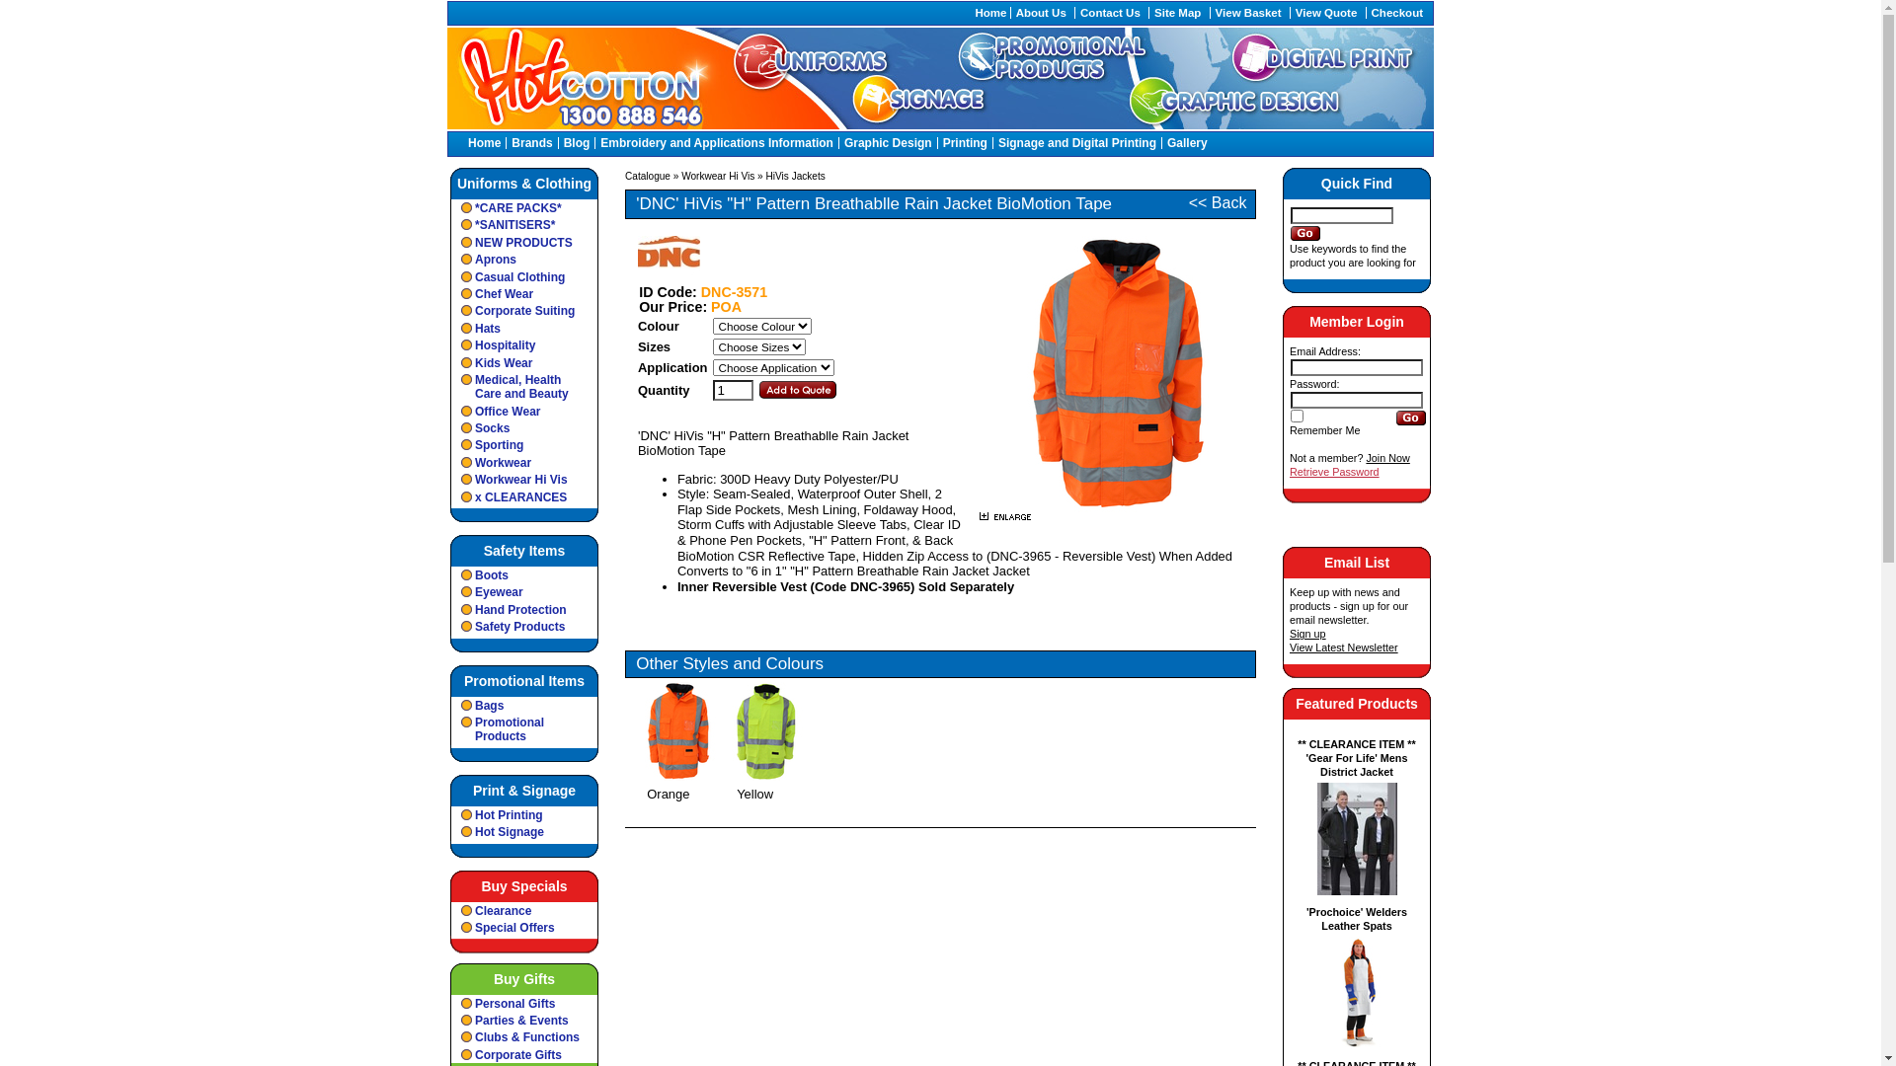  What do you see at coordinates (525, 497) in the screenshot?
I see `x CLEARANCES` at bounding box center [525, 497].